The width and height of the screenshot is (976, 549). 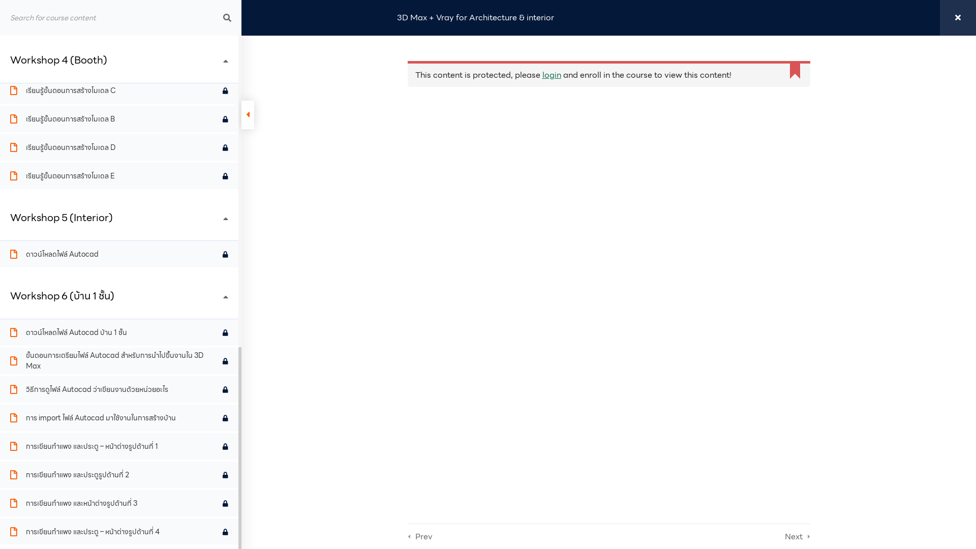 What do you see at coordinates (476, 18) in the screenshot?
I see `3D Max + Vray for Architecture & interior` at bounding box center [476, 18].